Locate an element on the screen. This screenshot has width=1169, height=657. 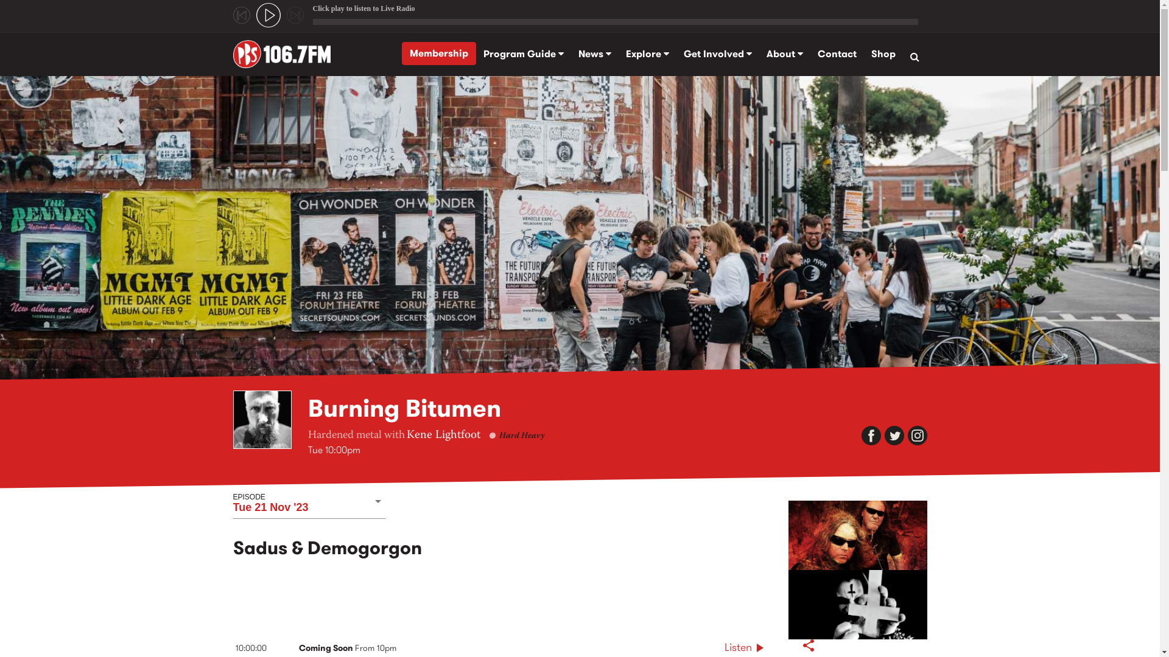
Program Guide is located at coordinates (524, 54).